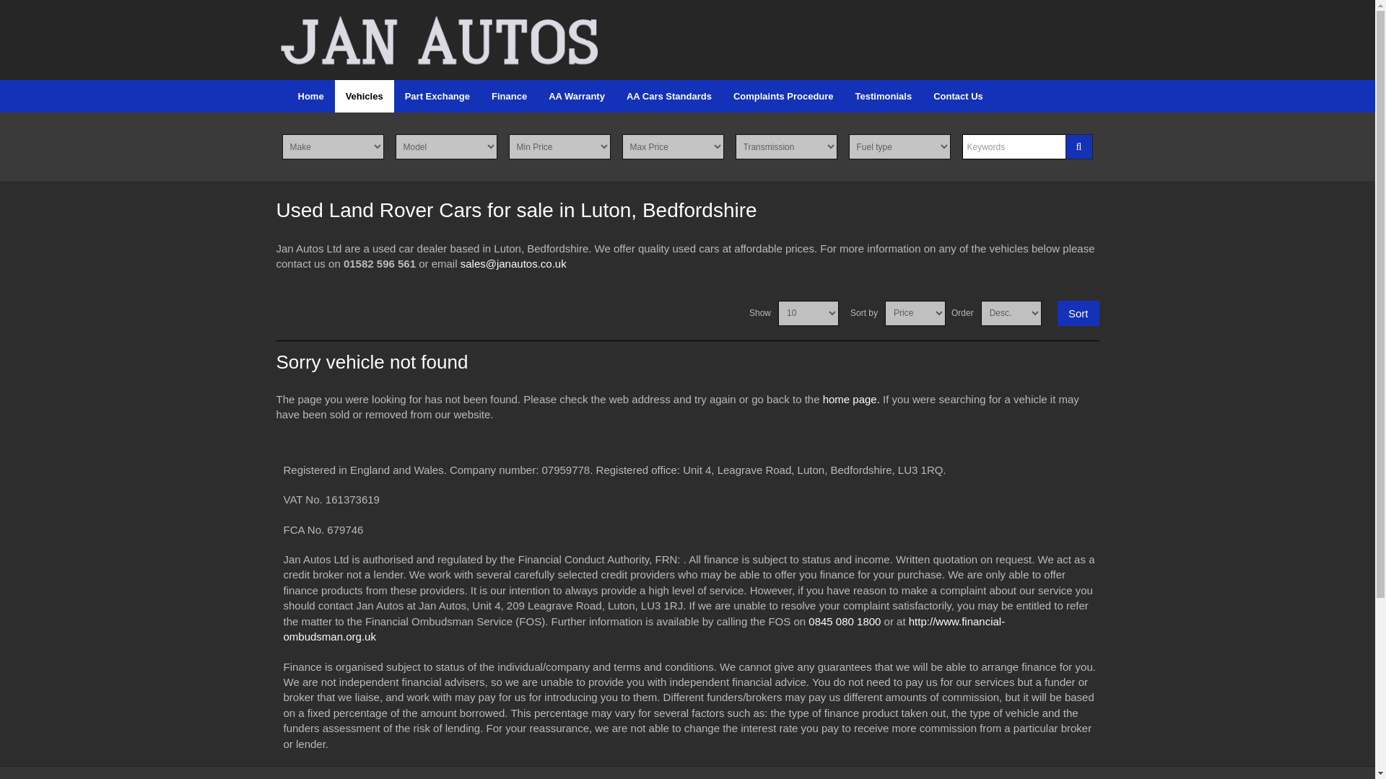  I want to click on Complaints Procedure, so click(783, 96).